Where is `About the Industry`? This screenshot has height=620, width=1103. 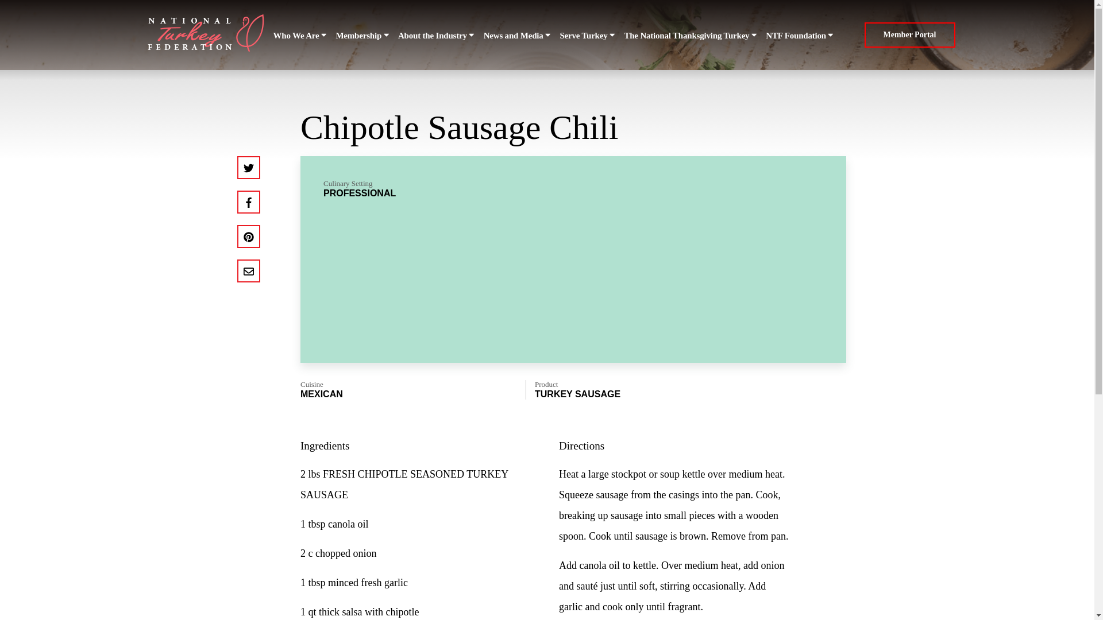
About the Industry is located at coordinates (436, 36).